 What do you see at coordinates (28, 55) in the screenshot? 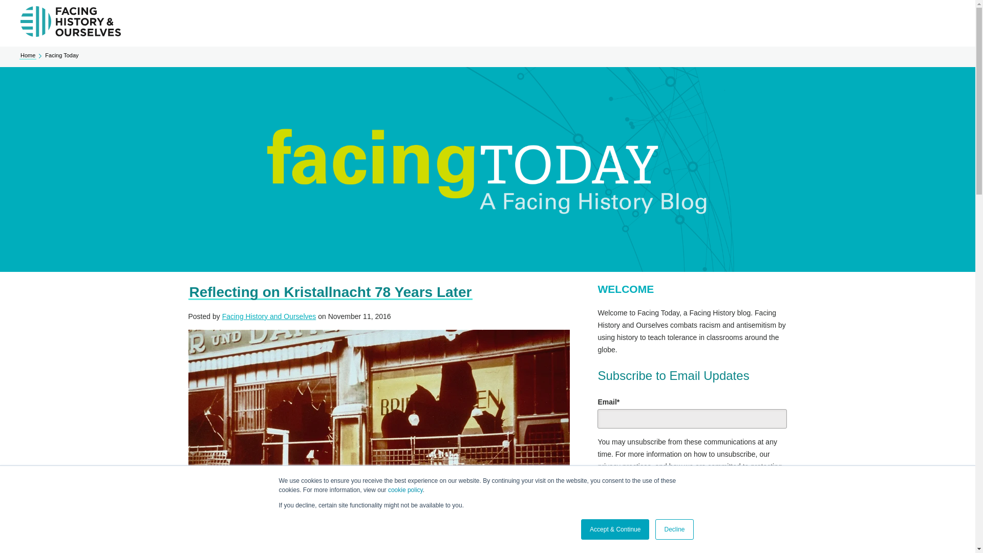
I see `Home` at bounding box center [28, 55].